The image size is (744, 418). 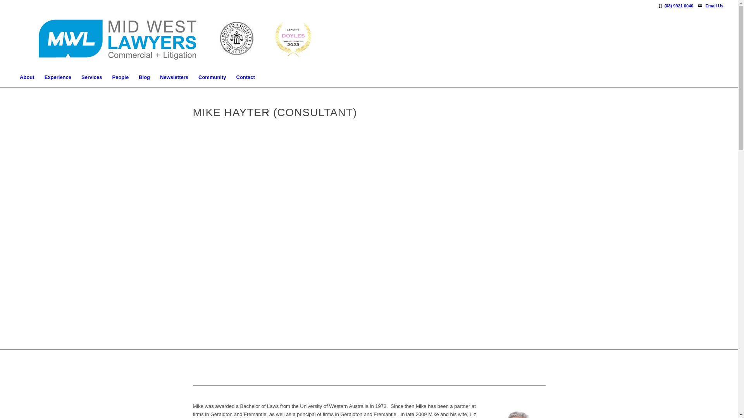 What do you see at coordinates (144, 77) in the screenshot?
I see `Blog` at bounding box center [144, 77].